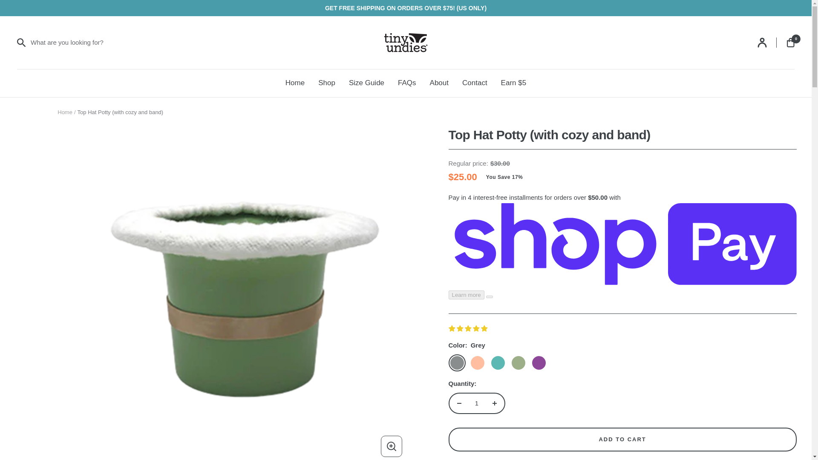 The image size is (818, 460). What do you see at coordinates (475, 83) in the screenshot?
I see `Contact` at bounding box center [475, 83].